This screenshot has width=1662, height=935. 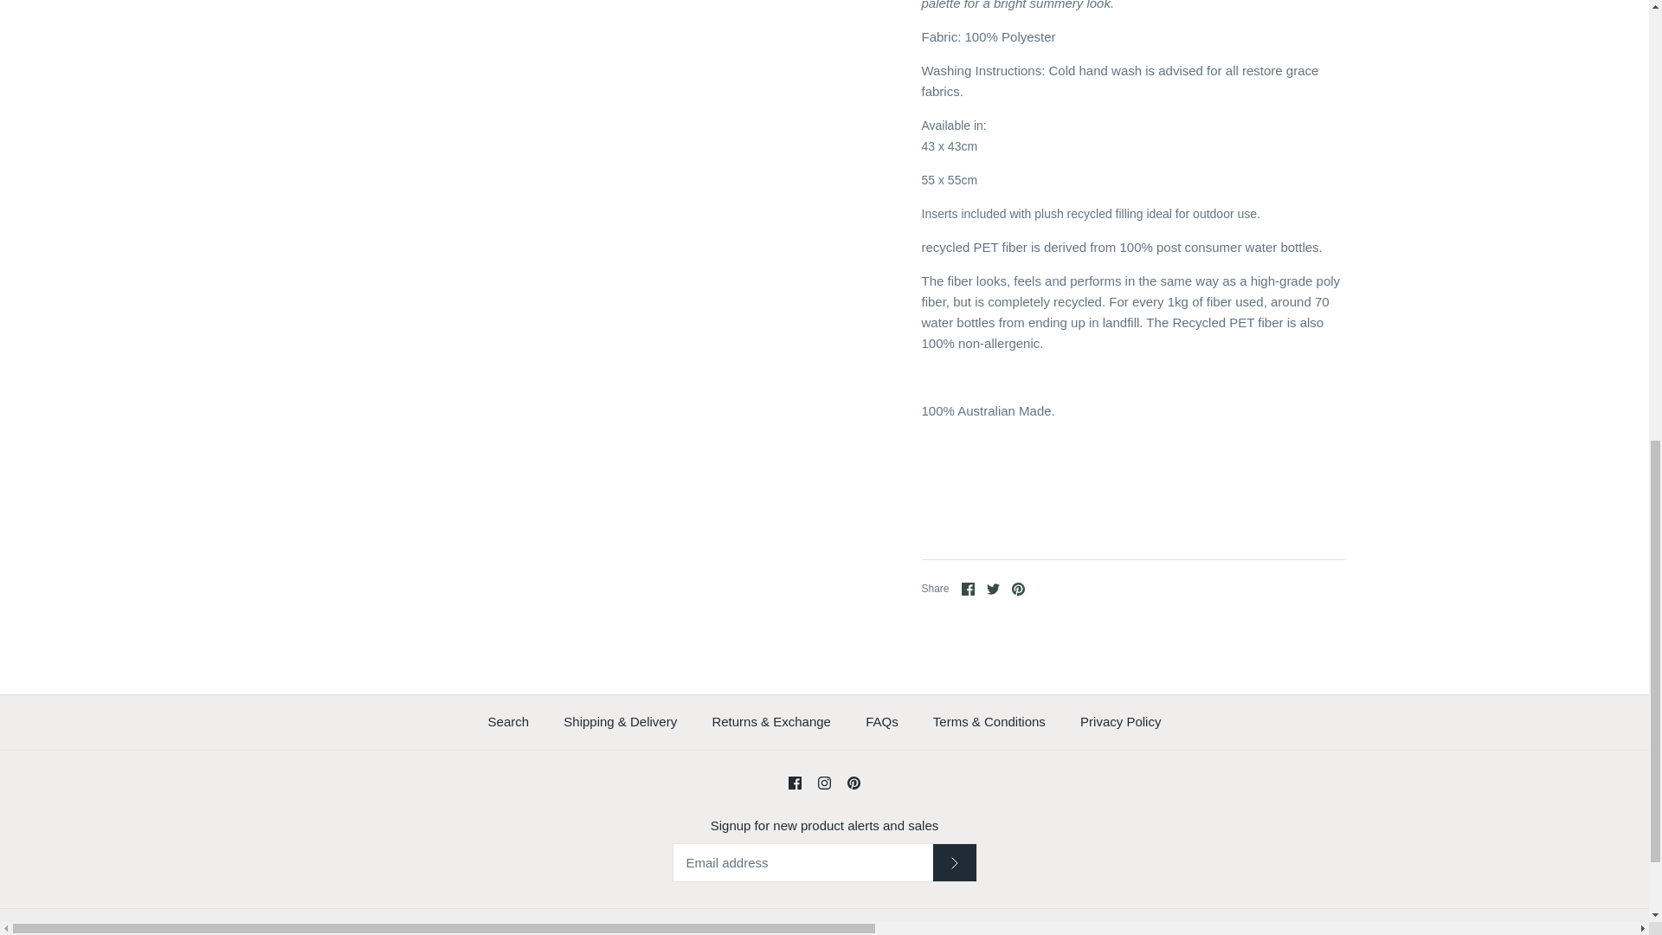 I want to click on Pinterest, so click(x=1018, y=589).